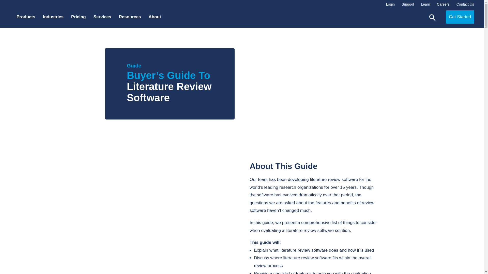  Describe the element at coordinates (81, 17) in the screenshot. I see `Pricing` at that location.